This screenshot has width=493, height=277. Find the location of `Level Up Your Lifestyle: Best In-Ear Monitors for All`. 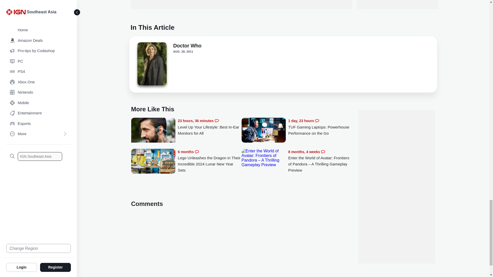

Level Up Your Lifestyle: Best In-Ear Monitors for All is located at coordinates (153, 133).